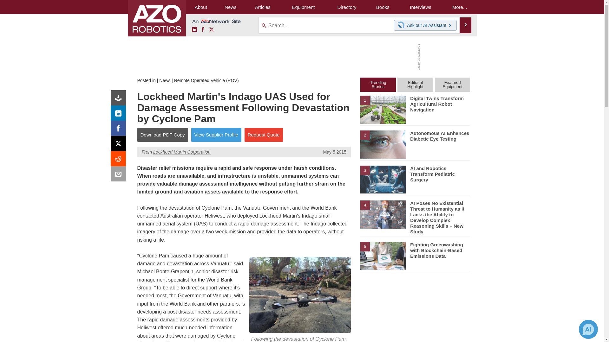  Describe the element at coordinates (194, 30) in the screenshot. I see `LinkedIn` at that location.